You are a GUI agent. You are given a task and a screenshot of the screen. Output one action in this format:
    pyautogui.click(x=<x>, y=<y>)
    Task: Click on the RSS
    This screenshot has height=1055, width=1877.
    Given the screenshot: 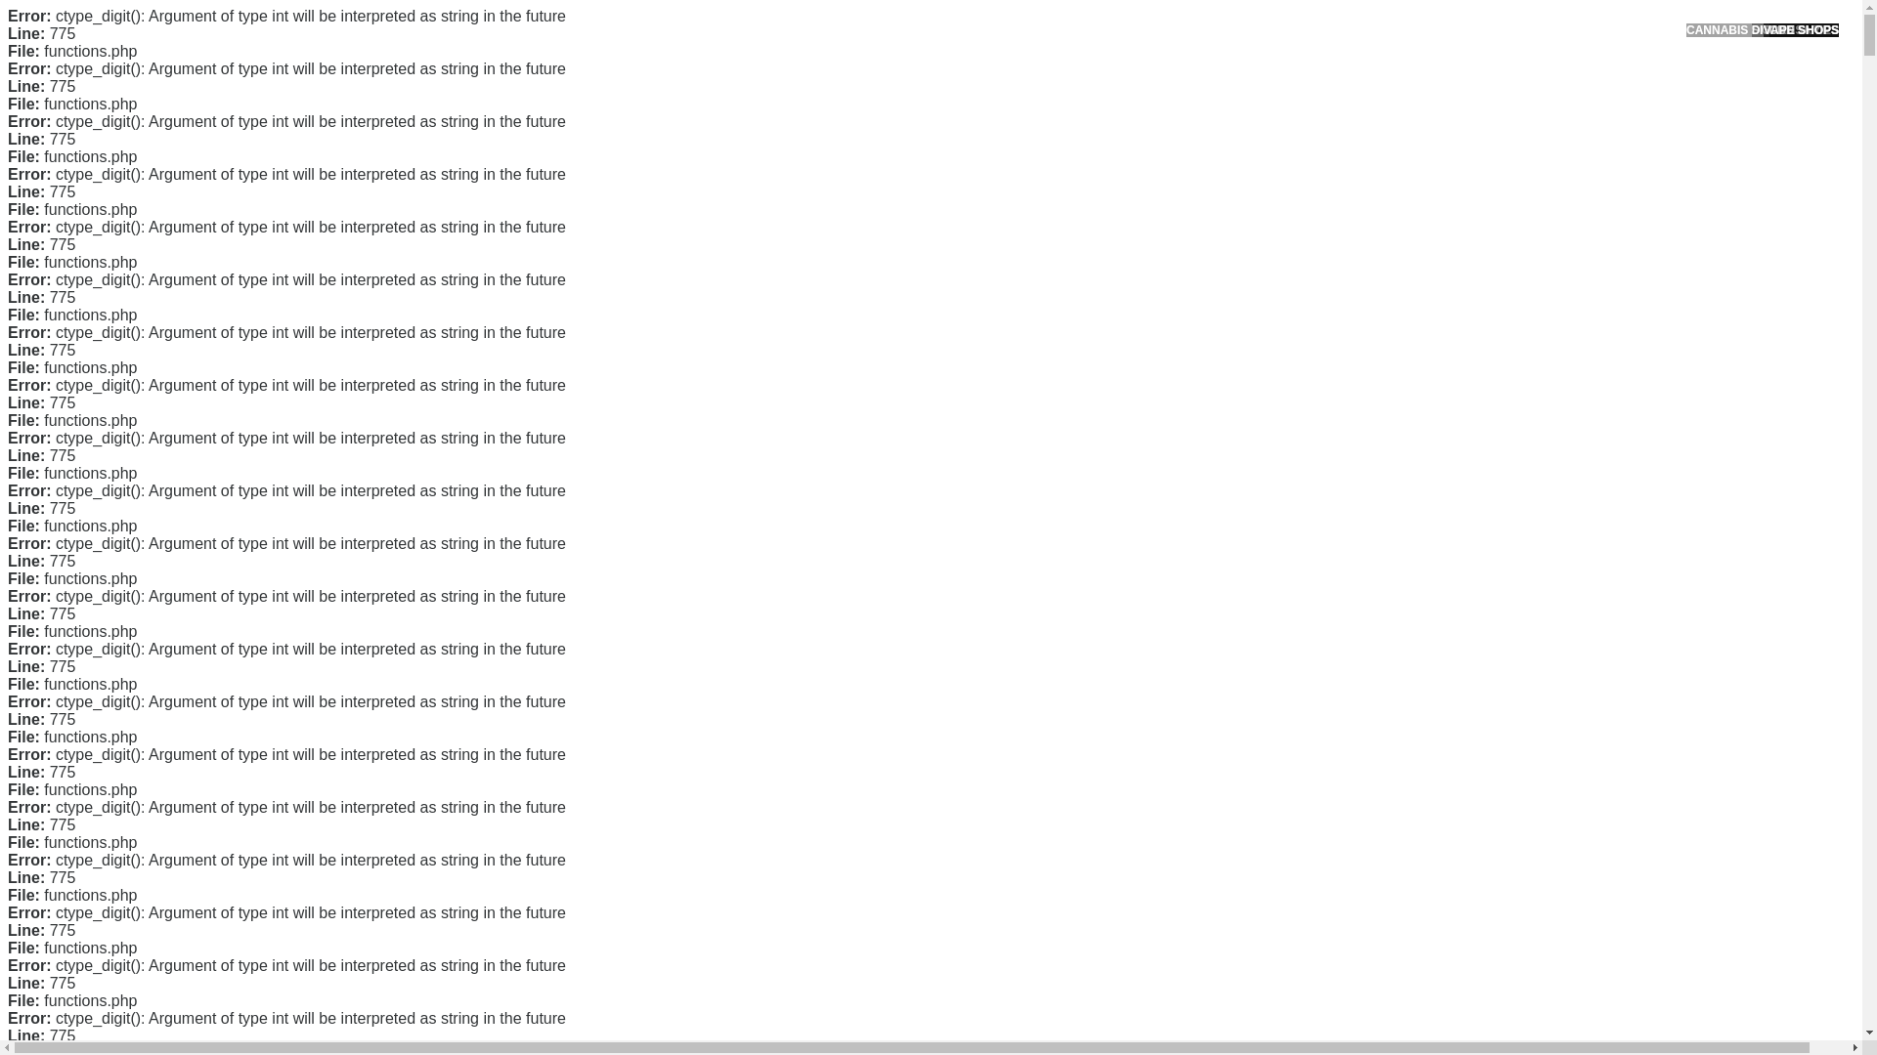 What is the action you would take?
    pyautogui.click(x=1259, y=789)
    